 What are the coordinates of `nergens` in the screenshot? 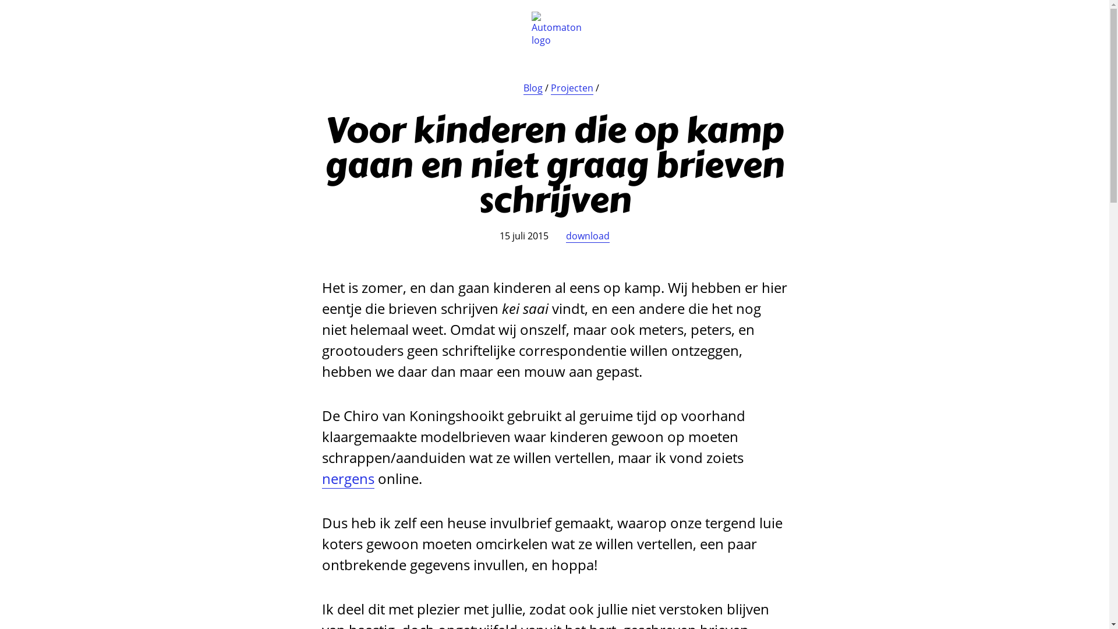 It's located at (348, 479).